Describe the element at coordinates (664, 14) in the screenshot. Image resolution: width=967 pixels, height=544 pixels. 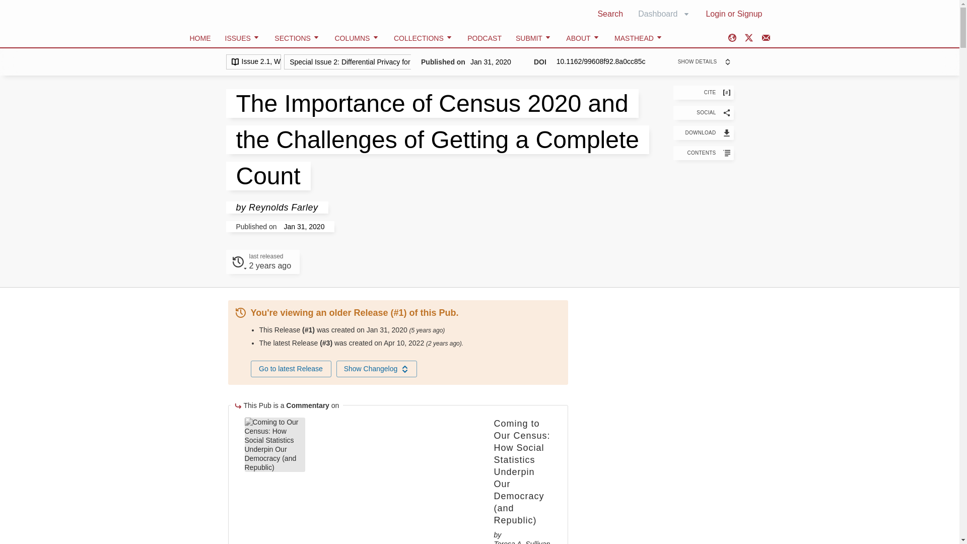
I see `2022-04-10 23:10` at that location.